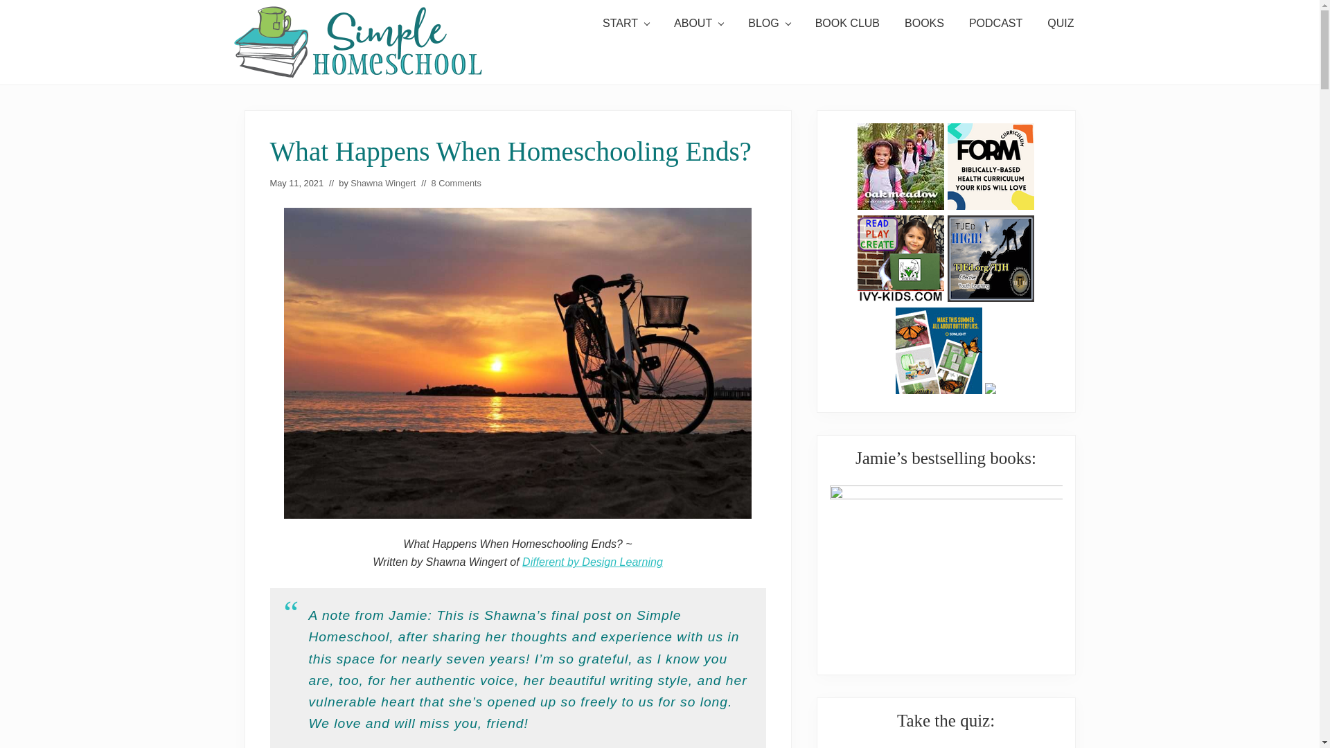 Image resolution: width=1330 pixels, height=748 pixels. What do you see at coordinates (995, 24) in the screenshot?
I see `PODCAST` at bounding box center [995, 24].